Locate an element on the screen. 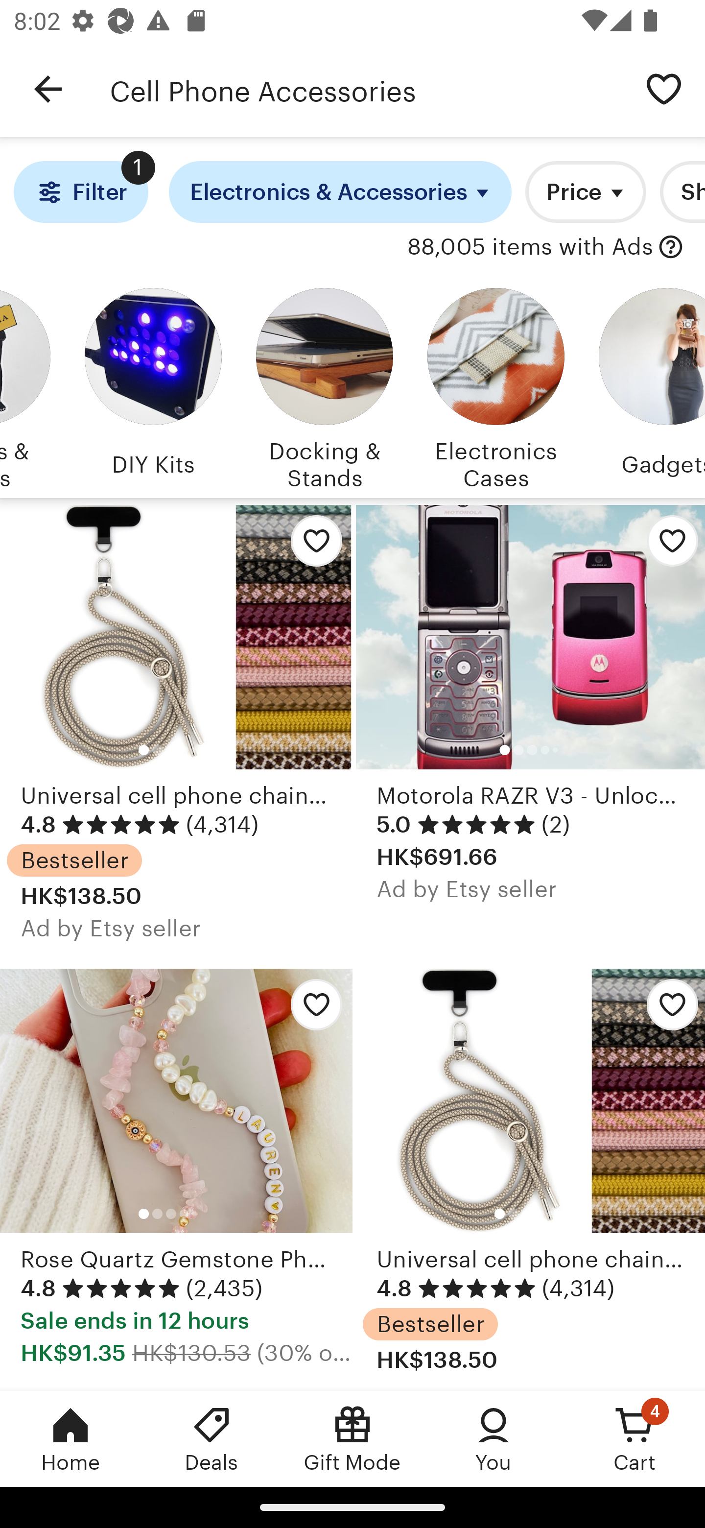 Image resolution: width=705 pixels, height=1528 pixels. Gadgets is located at coordinates (648, 386).